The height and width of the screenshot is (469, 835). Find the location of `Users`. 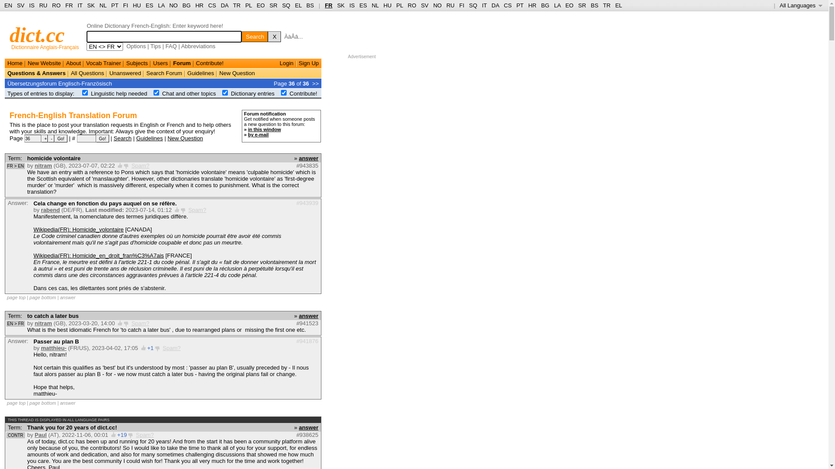

Users is located at coordinates (160, 63).